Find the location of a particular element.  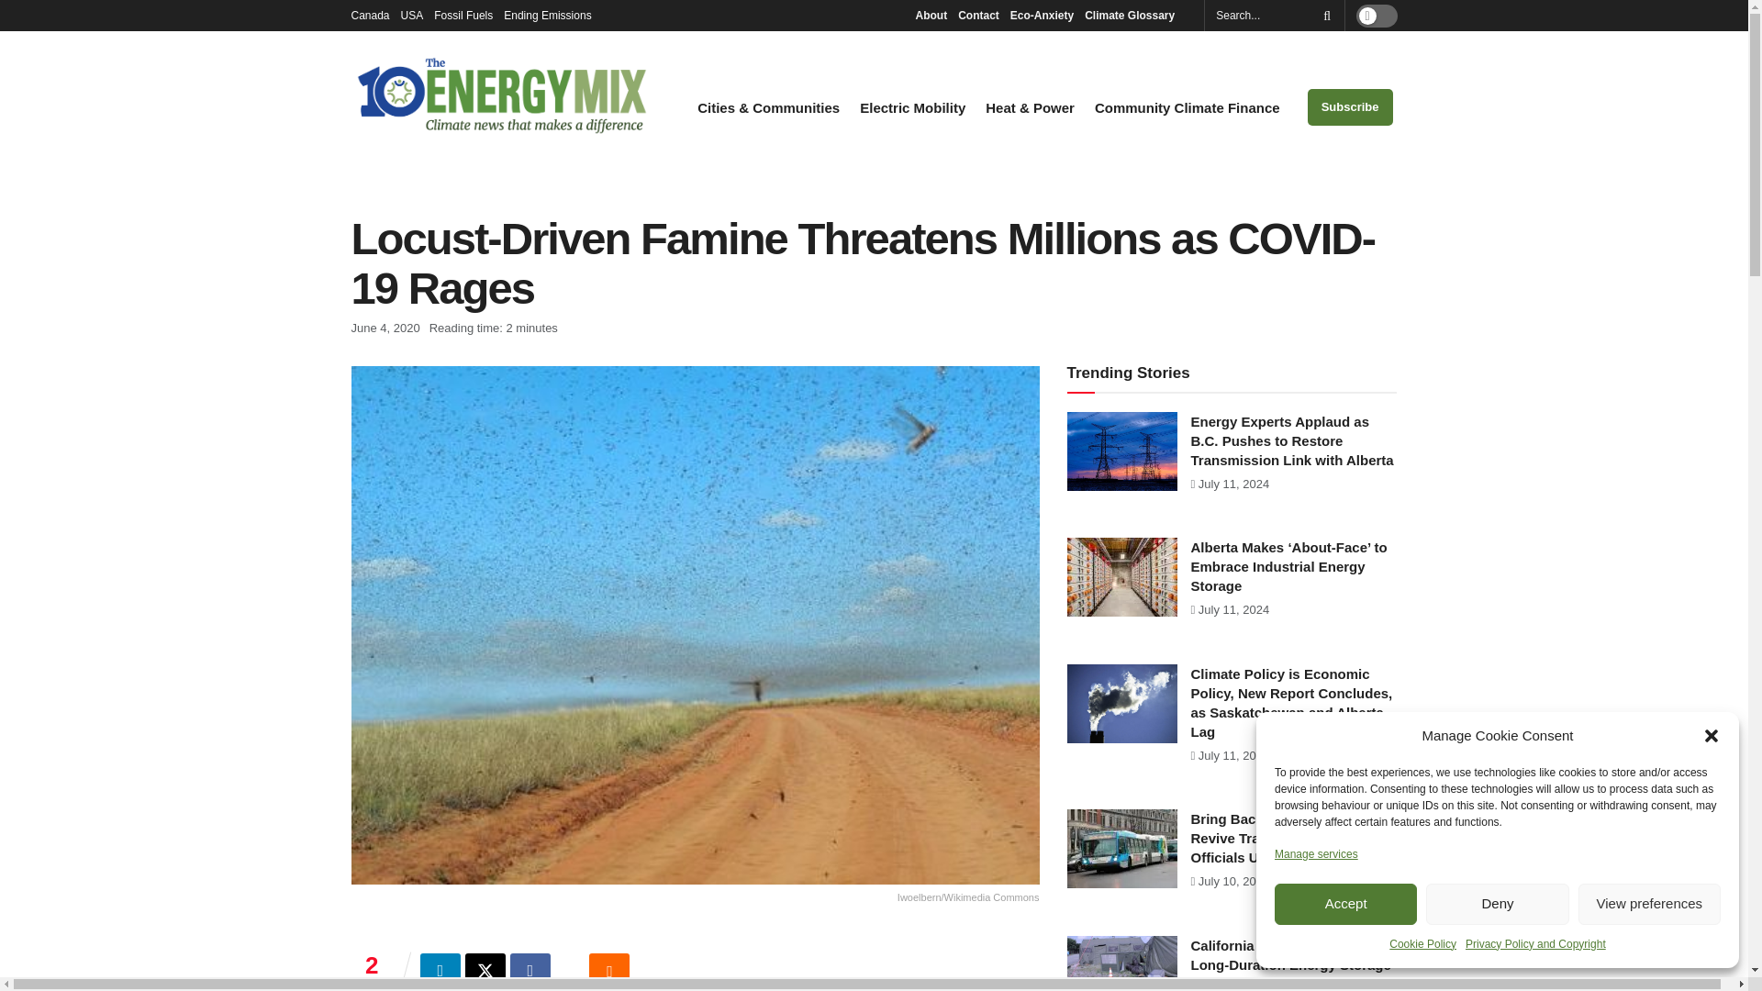

Accept is located at coordinates (1345, 904).